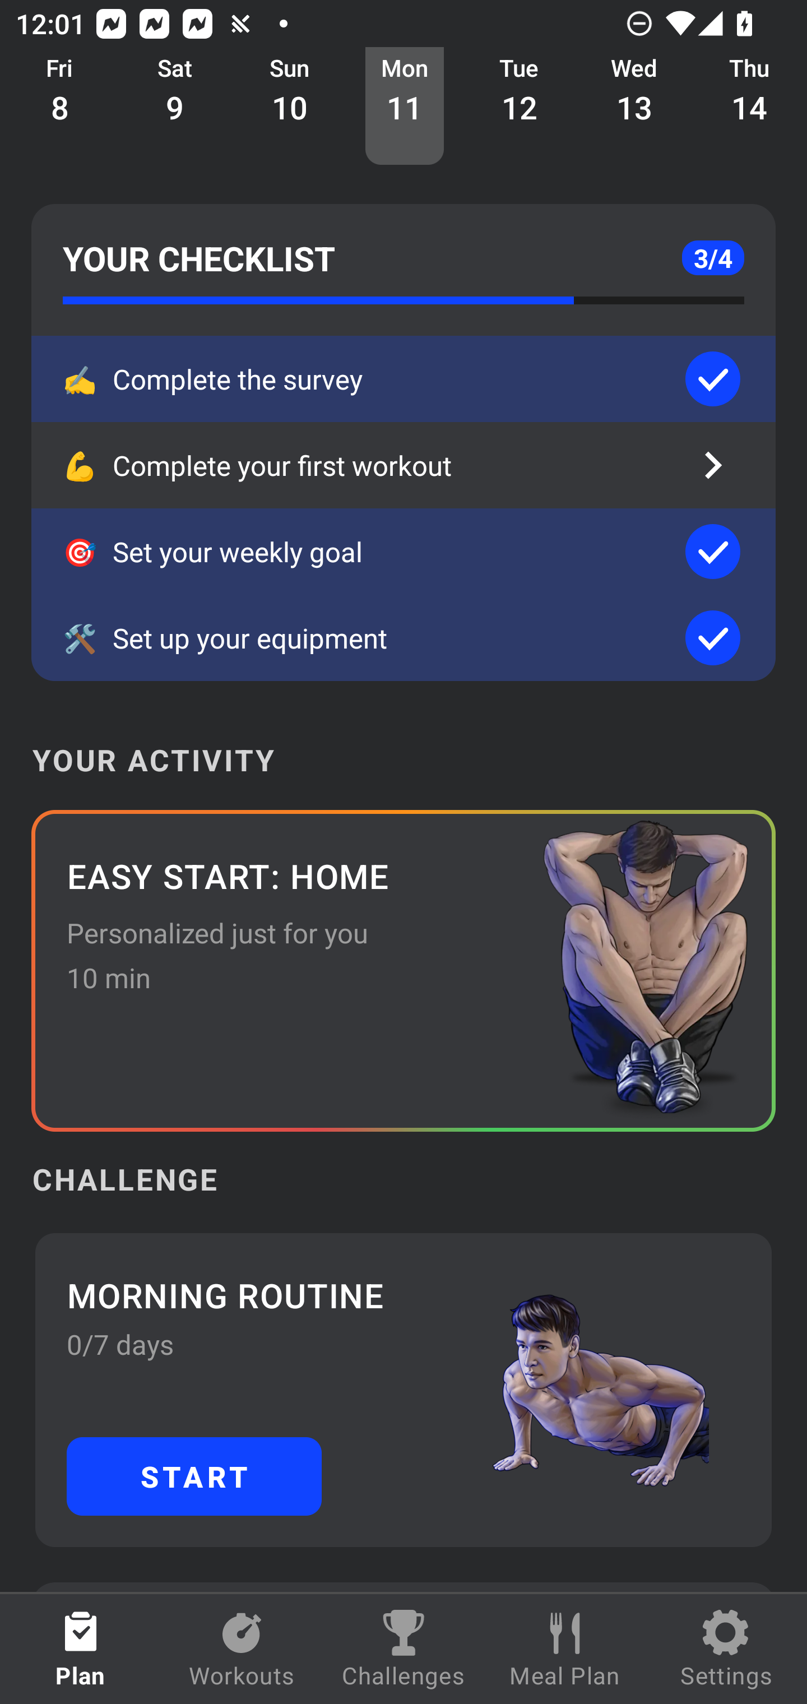  What do you see at coordinates (403, 465) in the screenshot?
I see `💪 Complete your first workout` at bounding box center [403, 465].